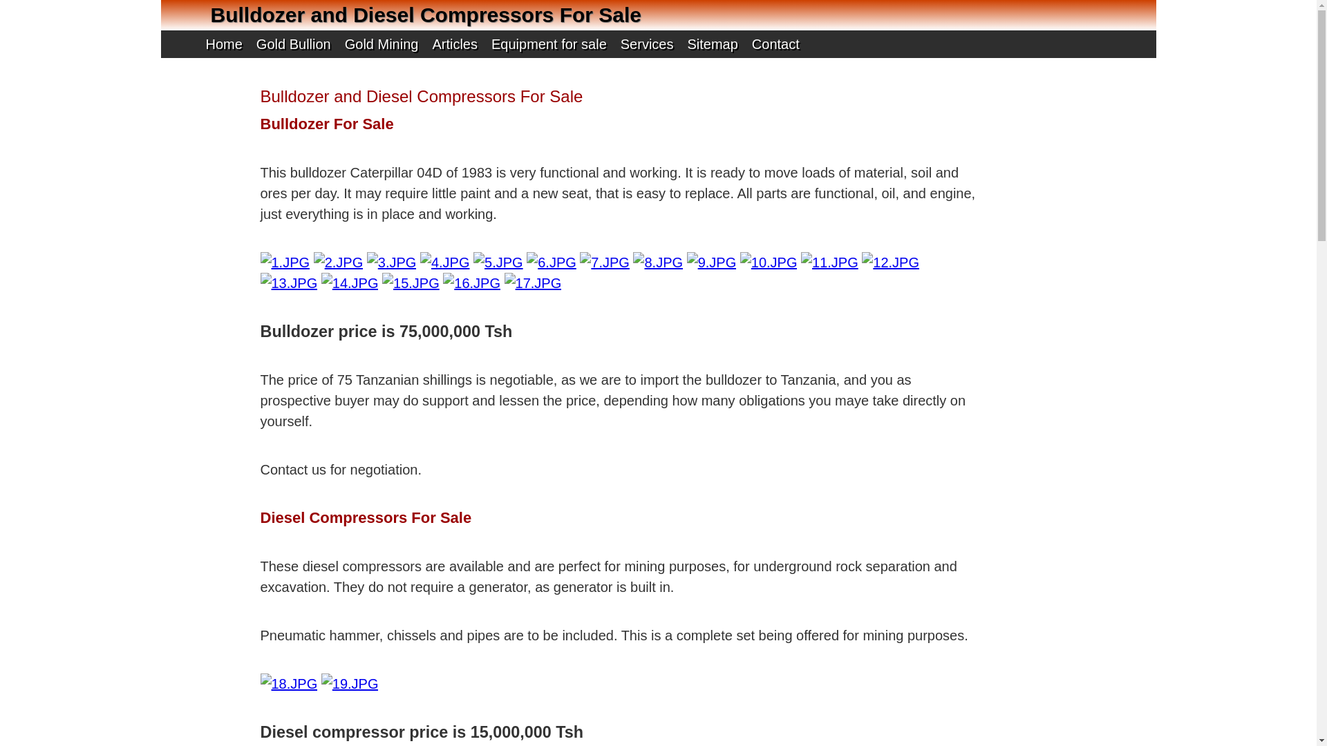 The width and height of the screenshot is (1327, 746). Describe the element at coordinates (552, 262) in the screenshot. I see `6.JPG` at that location.